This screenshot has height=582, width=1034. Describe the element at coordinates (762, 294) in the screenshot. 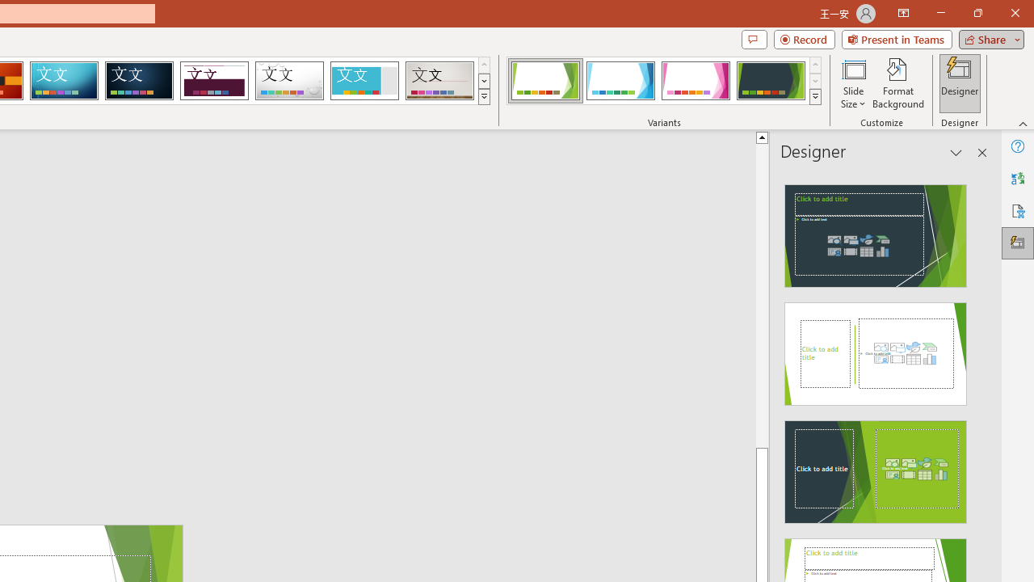

I see `Page up` at that location.